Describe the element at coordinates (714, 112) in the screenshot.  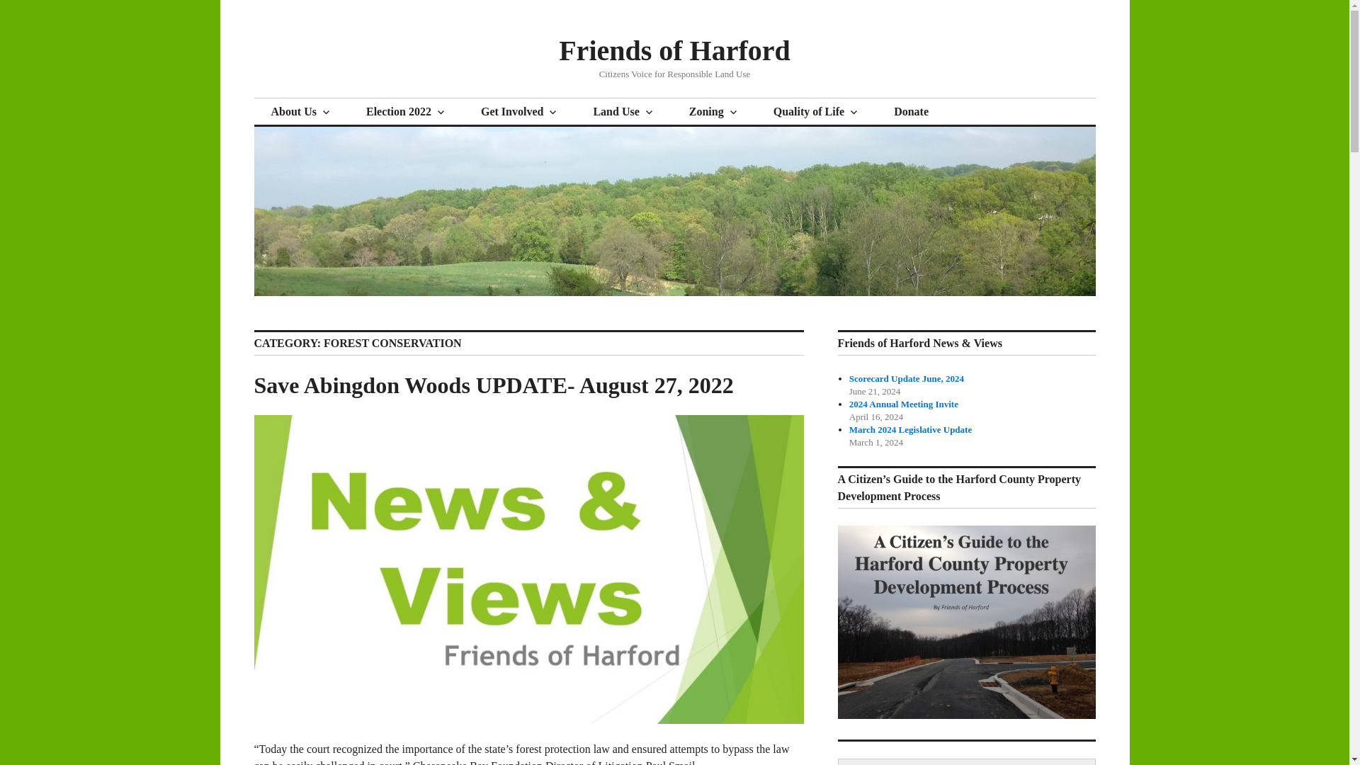
I see `Zoning` at that location.